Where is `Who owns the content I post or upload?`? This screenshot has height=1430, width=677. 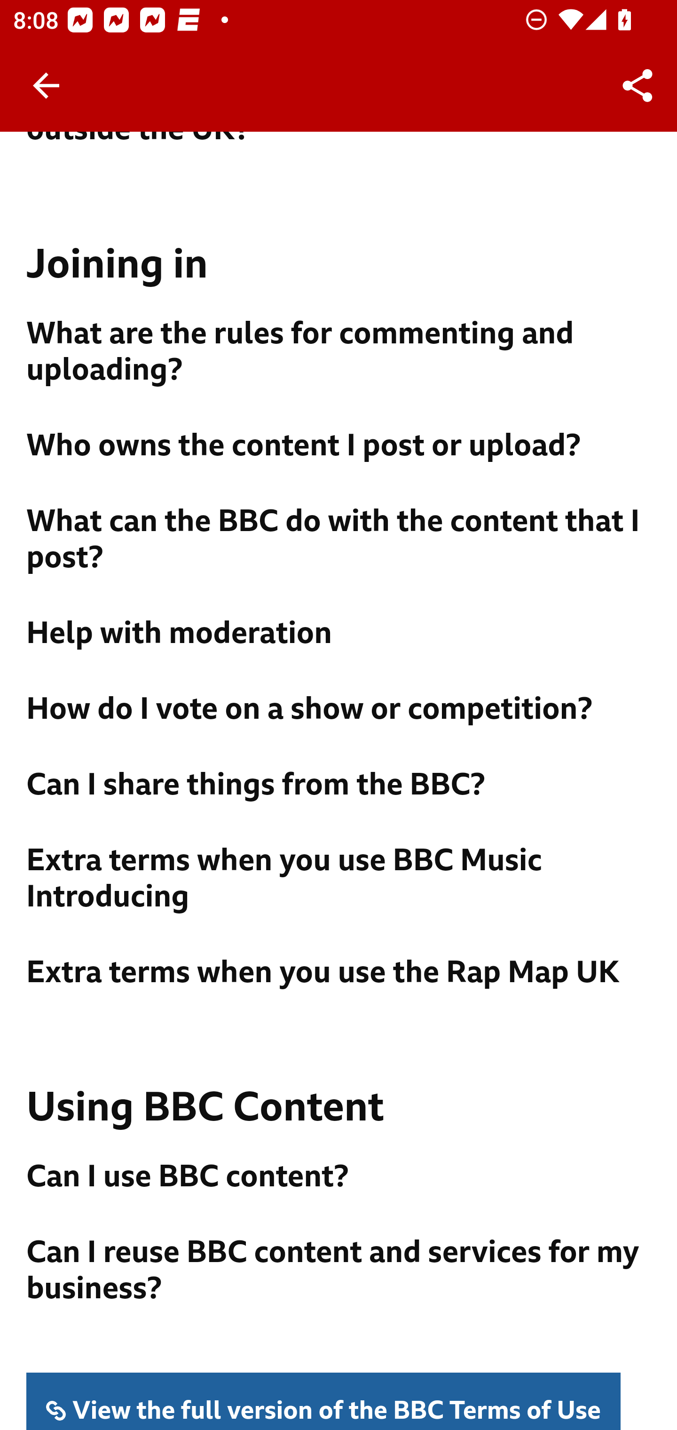 Who owns the content I post or upload? is located at coordinates (339, 447).